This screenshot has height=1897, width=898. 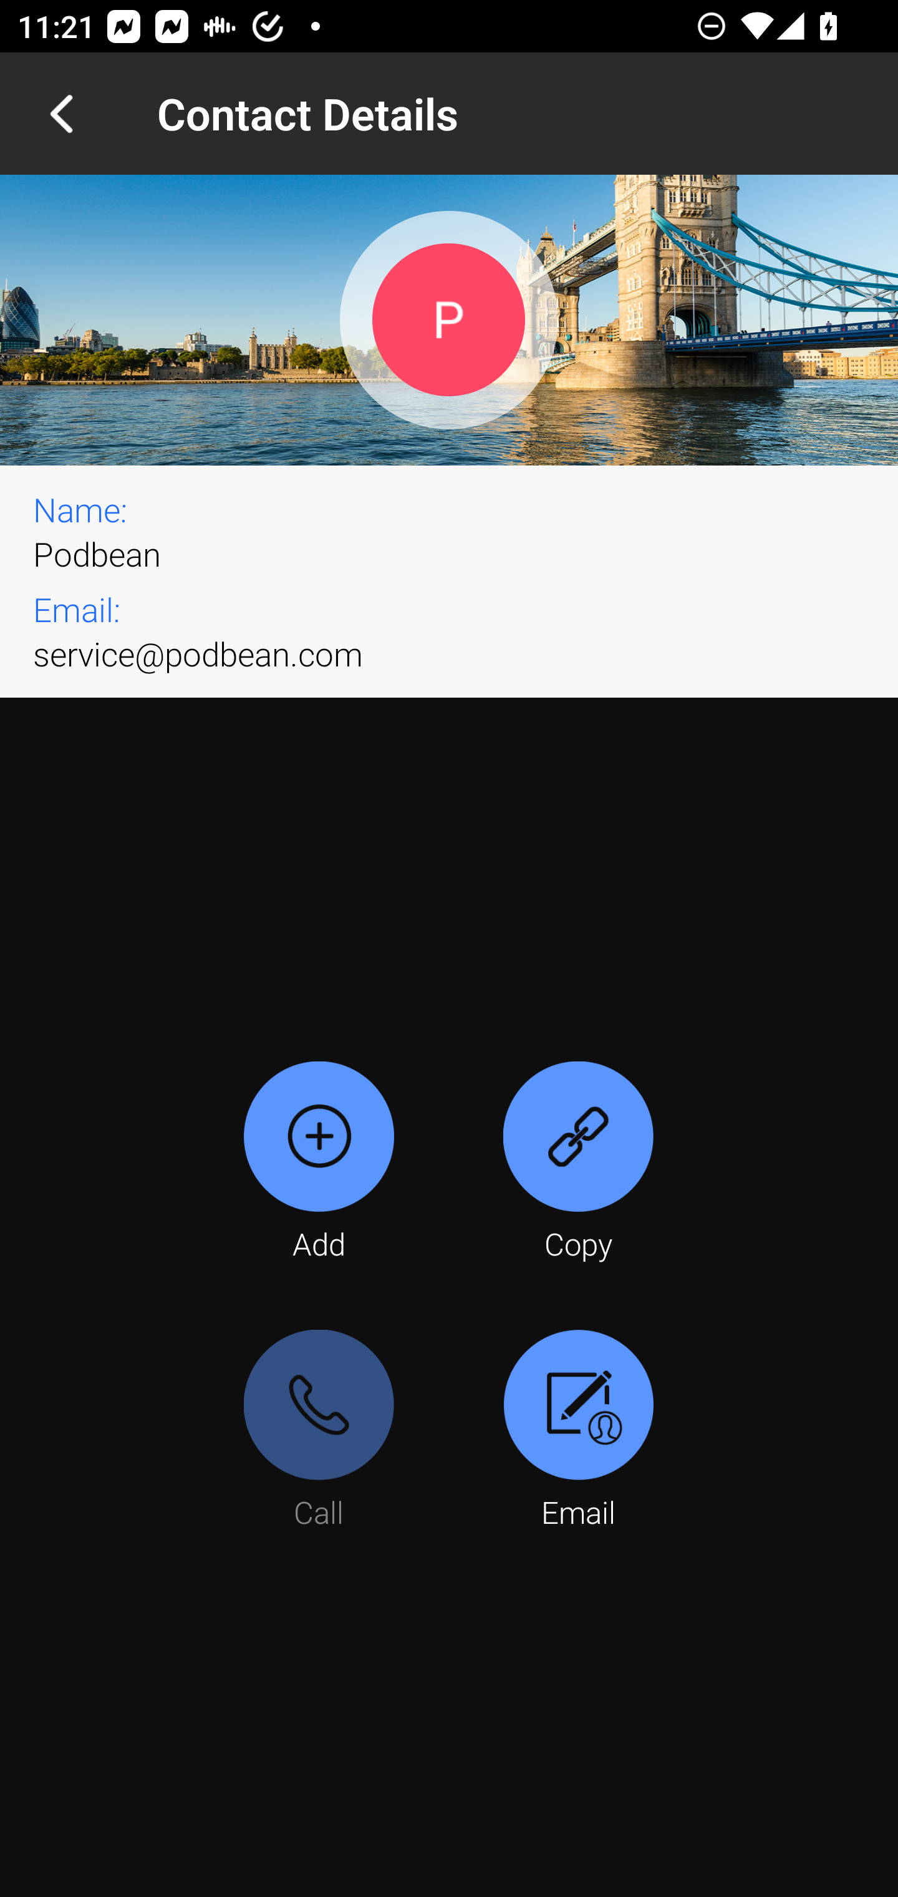 I want to click on Copy, so click(x=578, y=1163).